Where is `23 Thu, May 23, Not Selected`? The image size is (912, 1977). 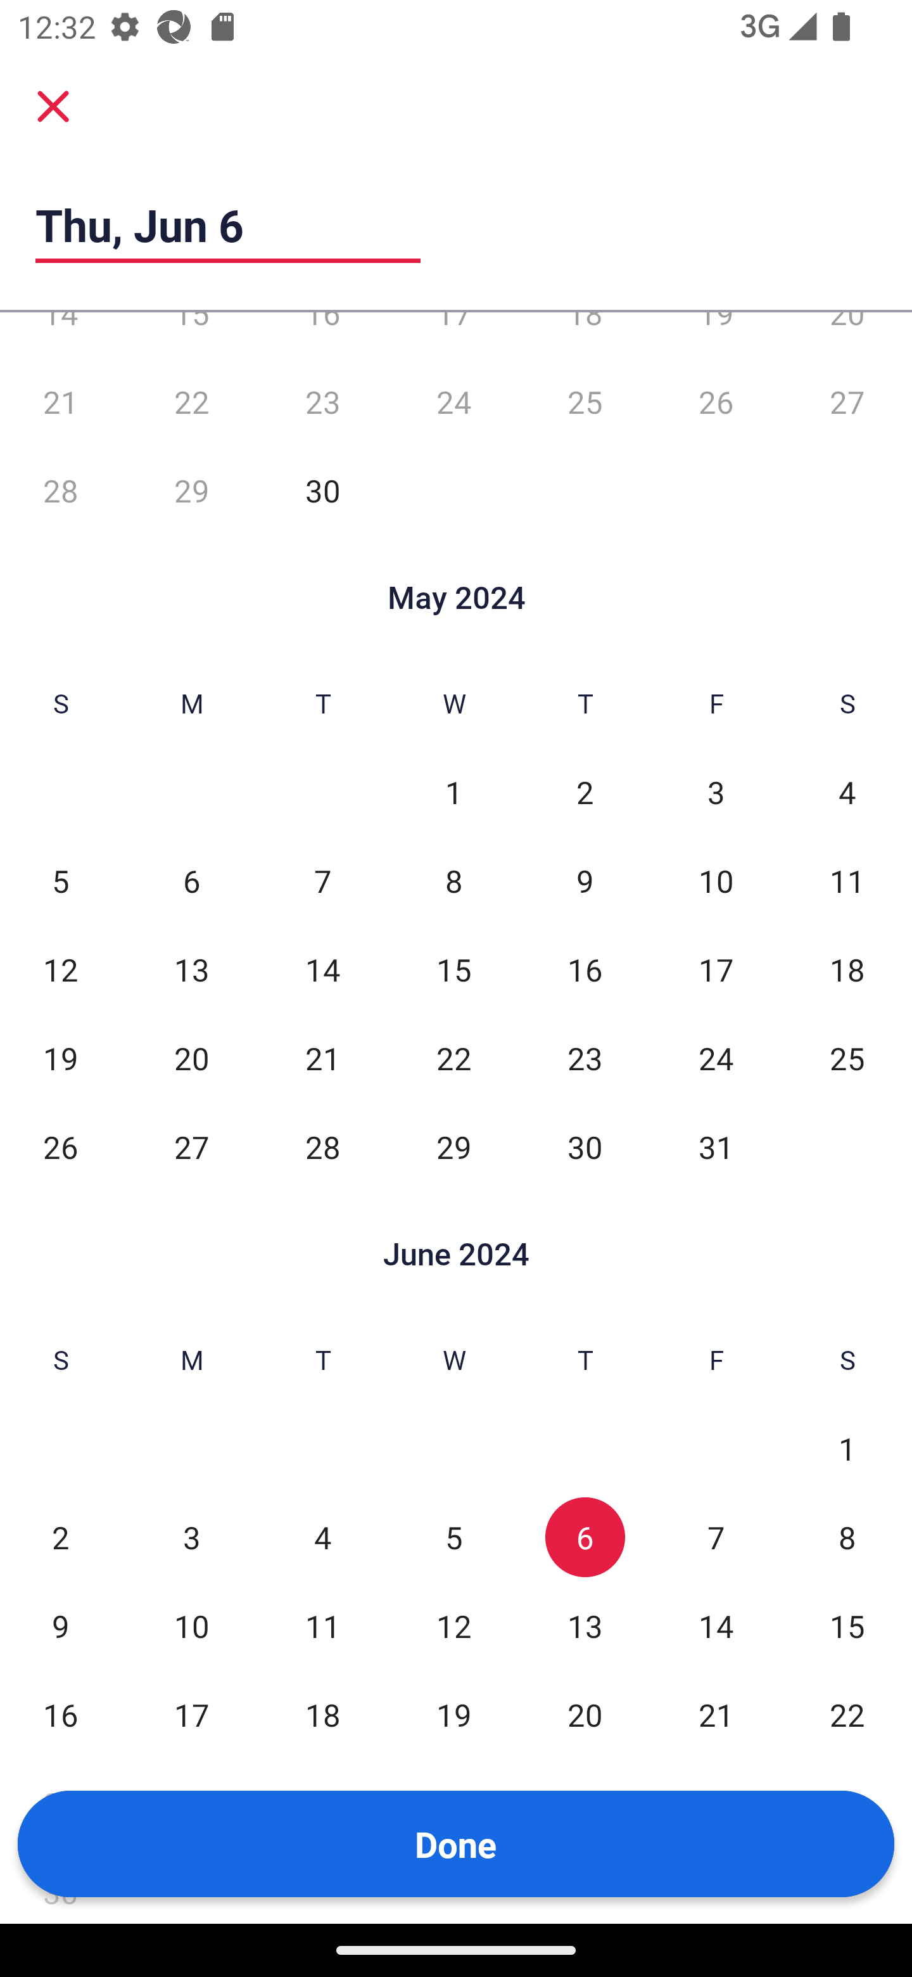
23 Thu, May 23, Not Selected is located at coordinates (585, 1058).